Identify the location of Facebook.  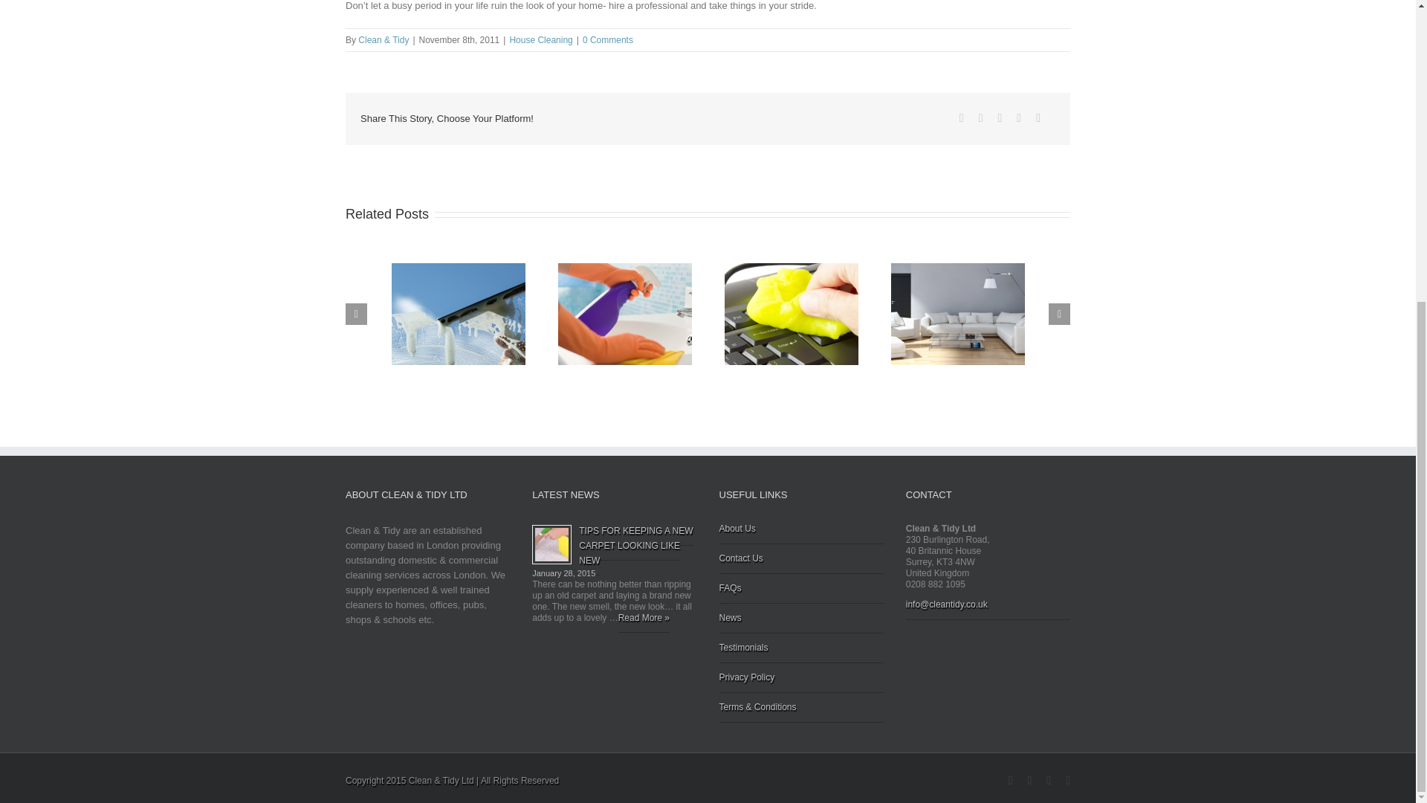
(962, 118).